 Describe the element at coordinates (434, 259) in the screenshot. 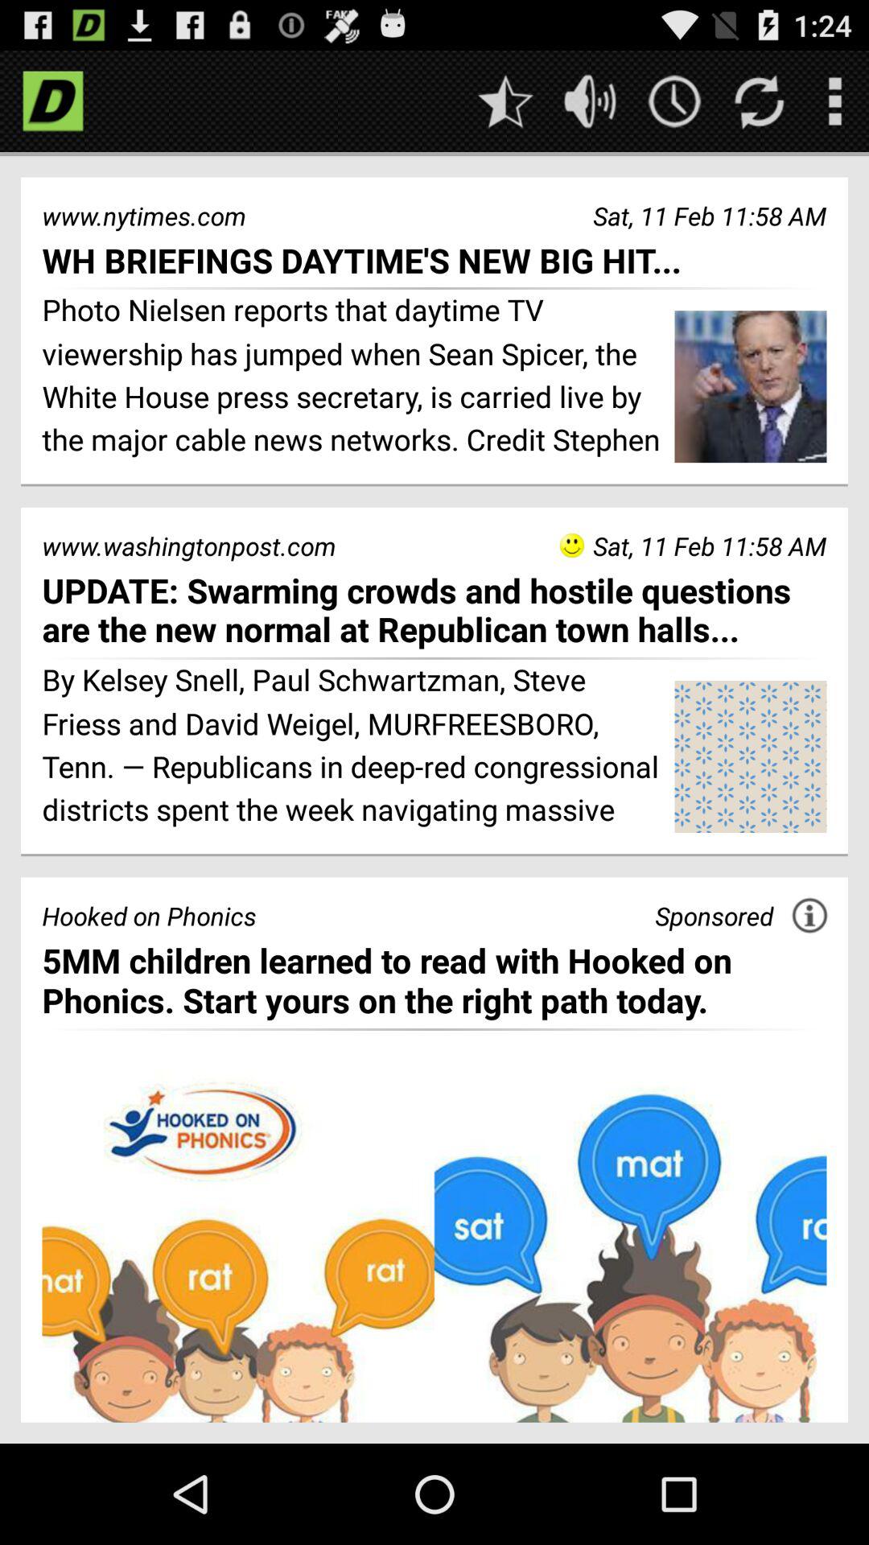

I see `turn on the wh briefings daytime icon` at that location.